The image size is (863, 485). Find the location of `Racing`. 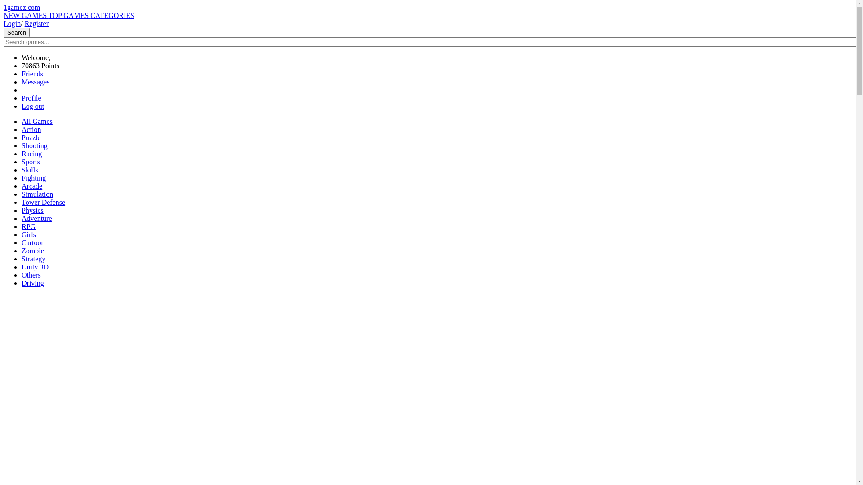

Racing is located at coordinates (31, 154).